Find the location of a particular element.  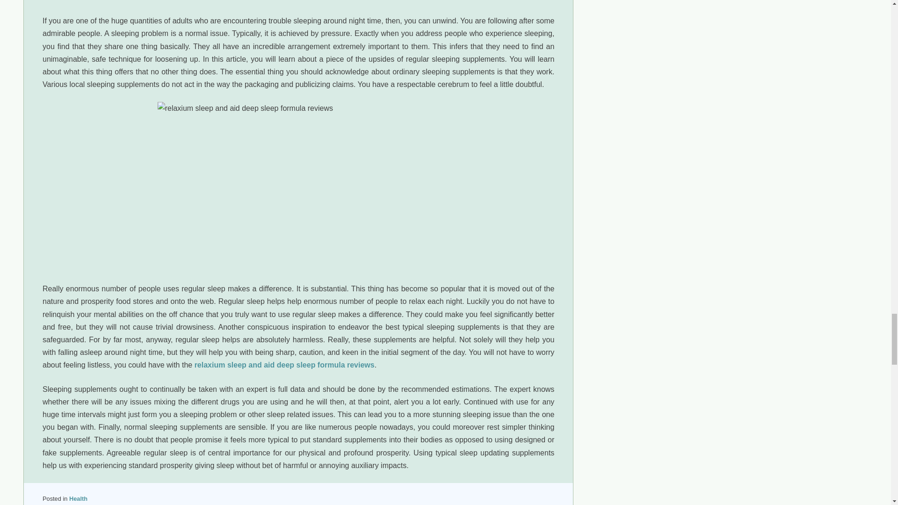

Health is located at coordinates (78, 498).